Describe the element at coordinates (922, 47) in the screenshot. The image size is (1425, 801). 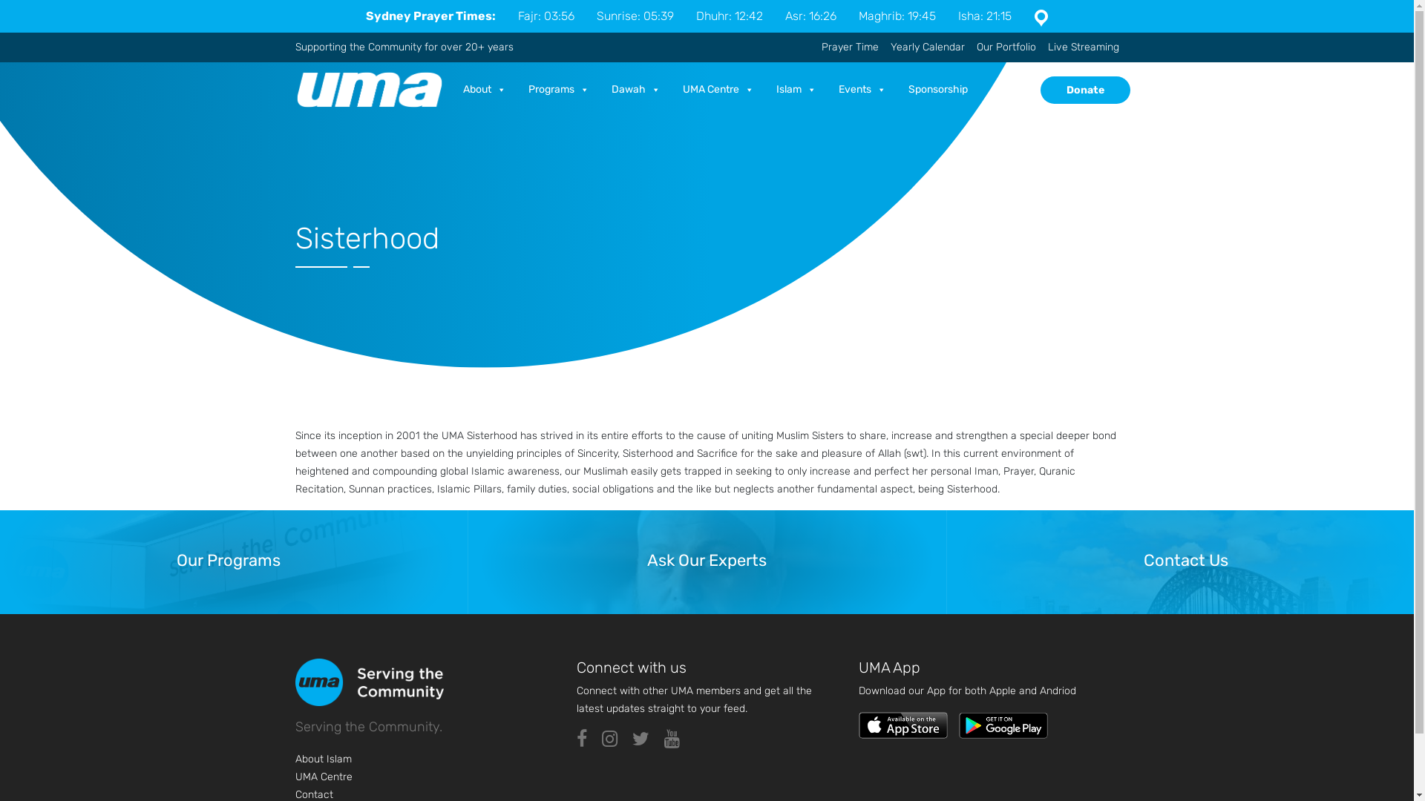
I see `Yearly Calendar` at that location.